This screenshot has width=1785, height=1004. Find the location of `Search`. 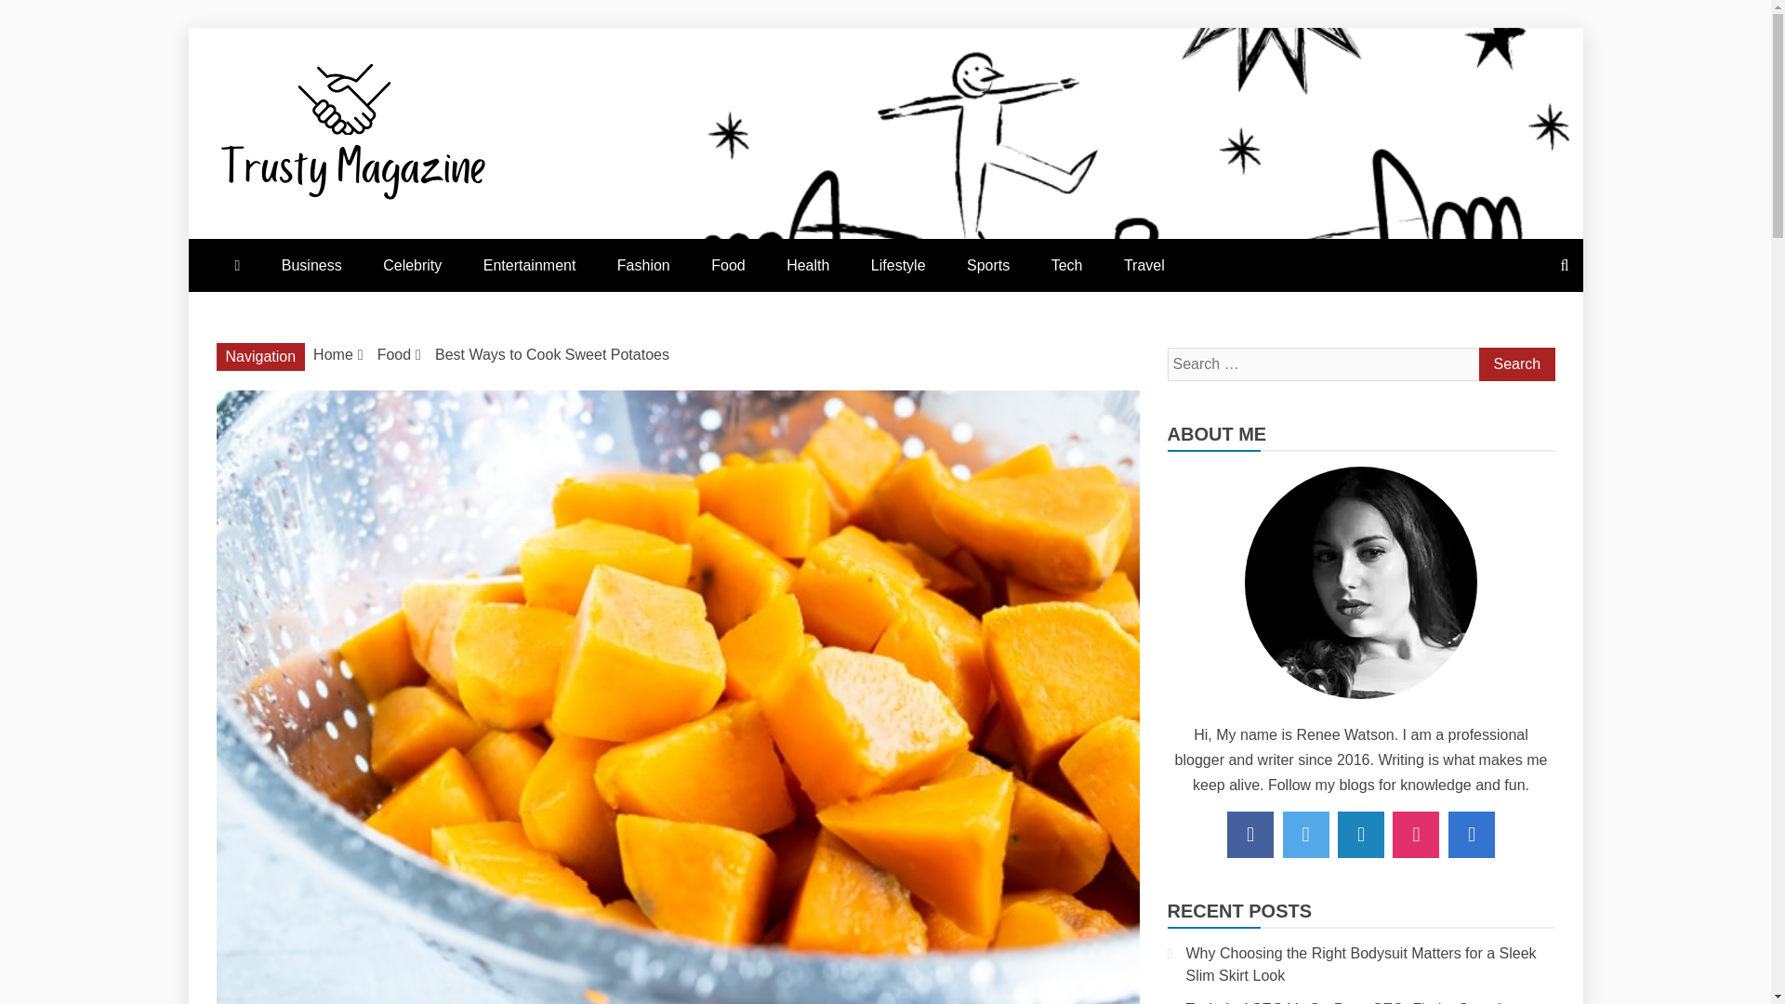

Search is located at coordinates (1515, 364).